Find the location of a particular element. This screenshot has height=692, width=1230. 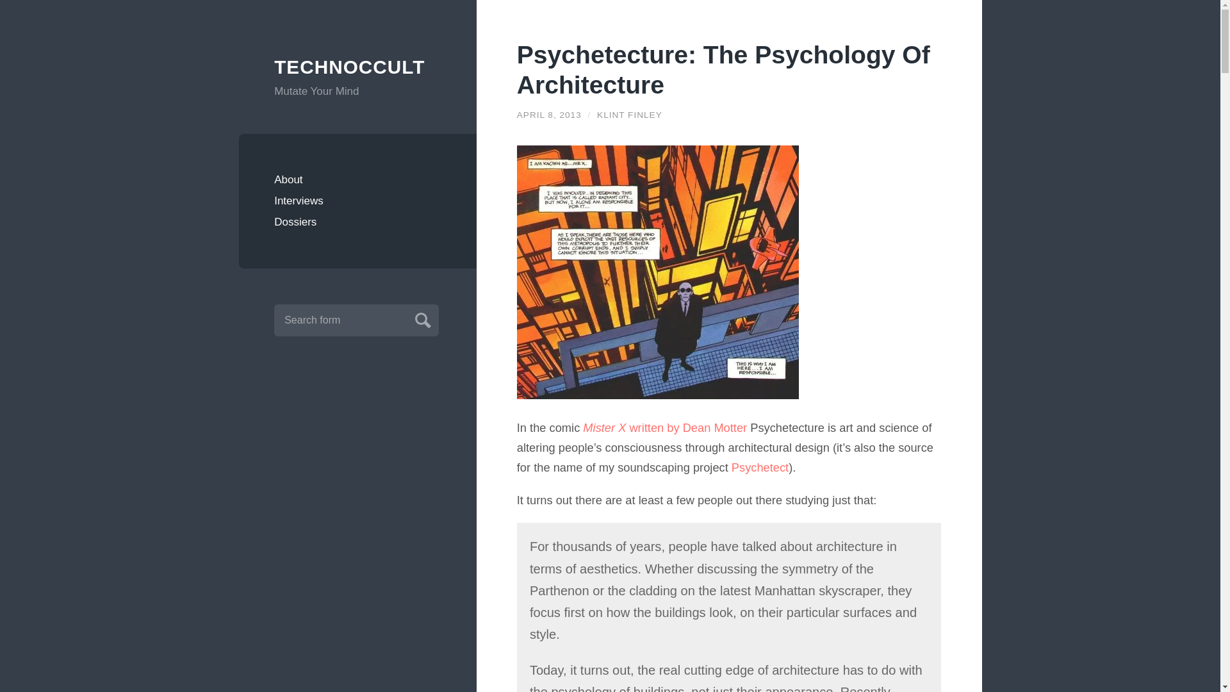

Dossiers is located at coordinates (357, 222).